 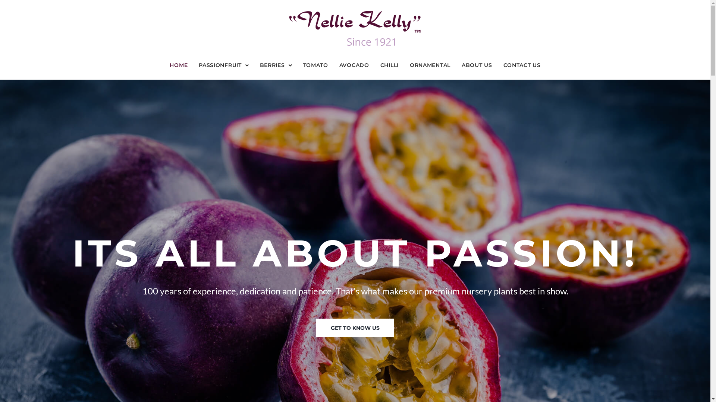 I want to click on HOME, so click(x=179, y=66).